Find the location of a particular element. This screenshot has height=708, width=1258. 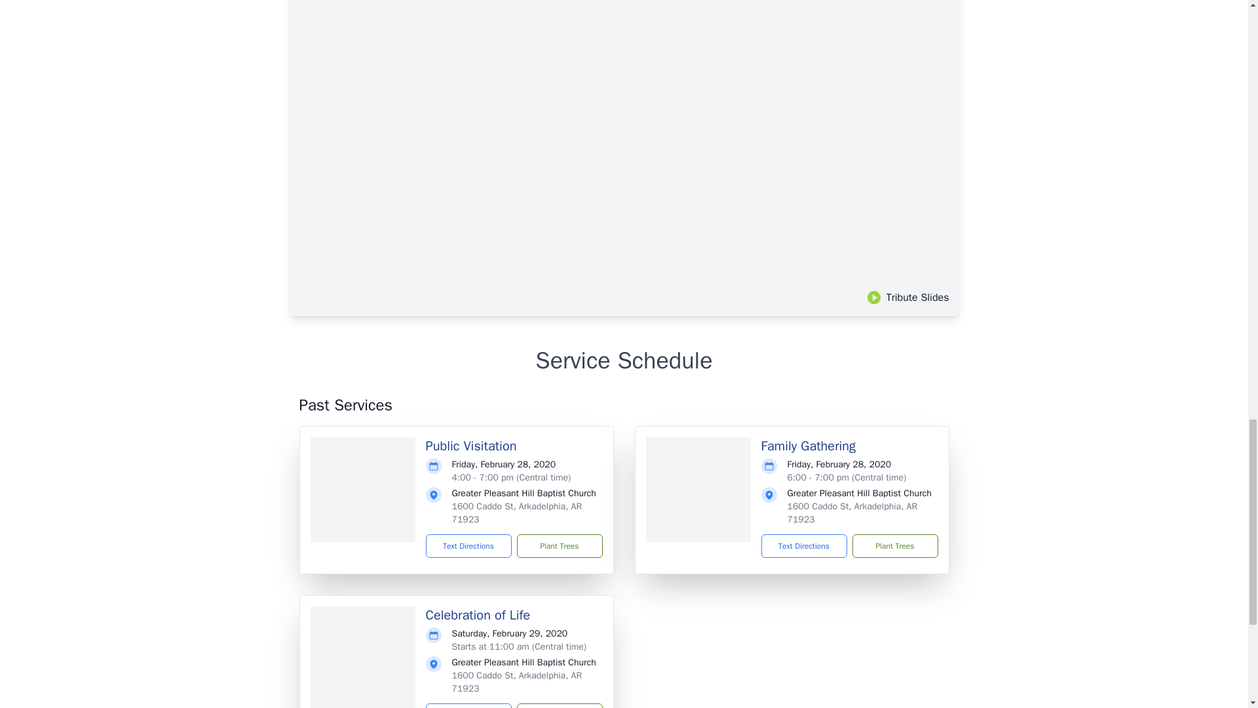

Plant Trees is located at coordinates (894, 546).